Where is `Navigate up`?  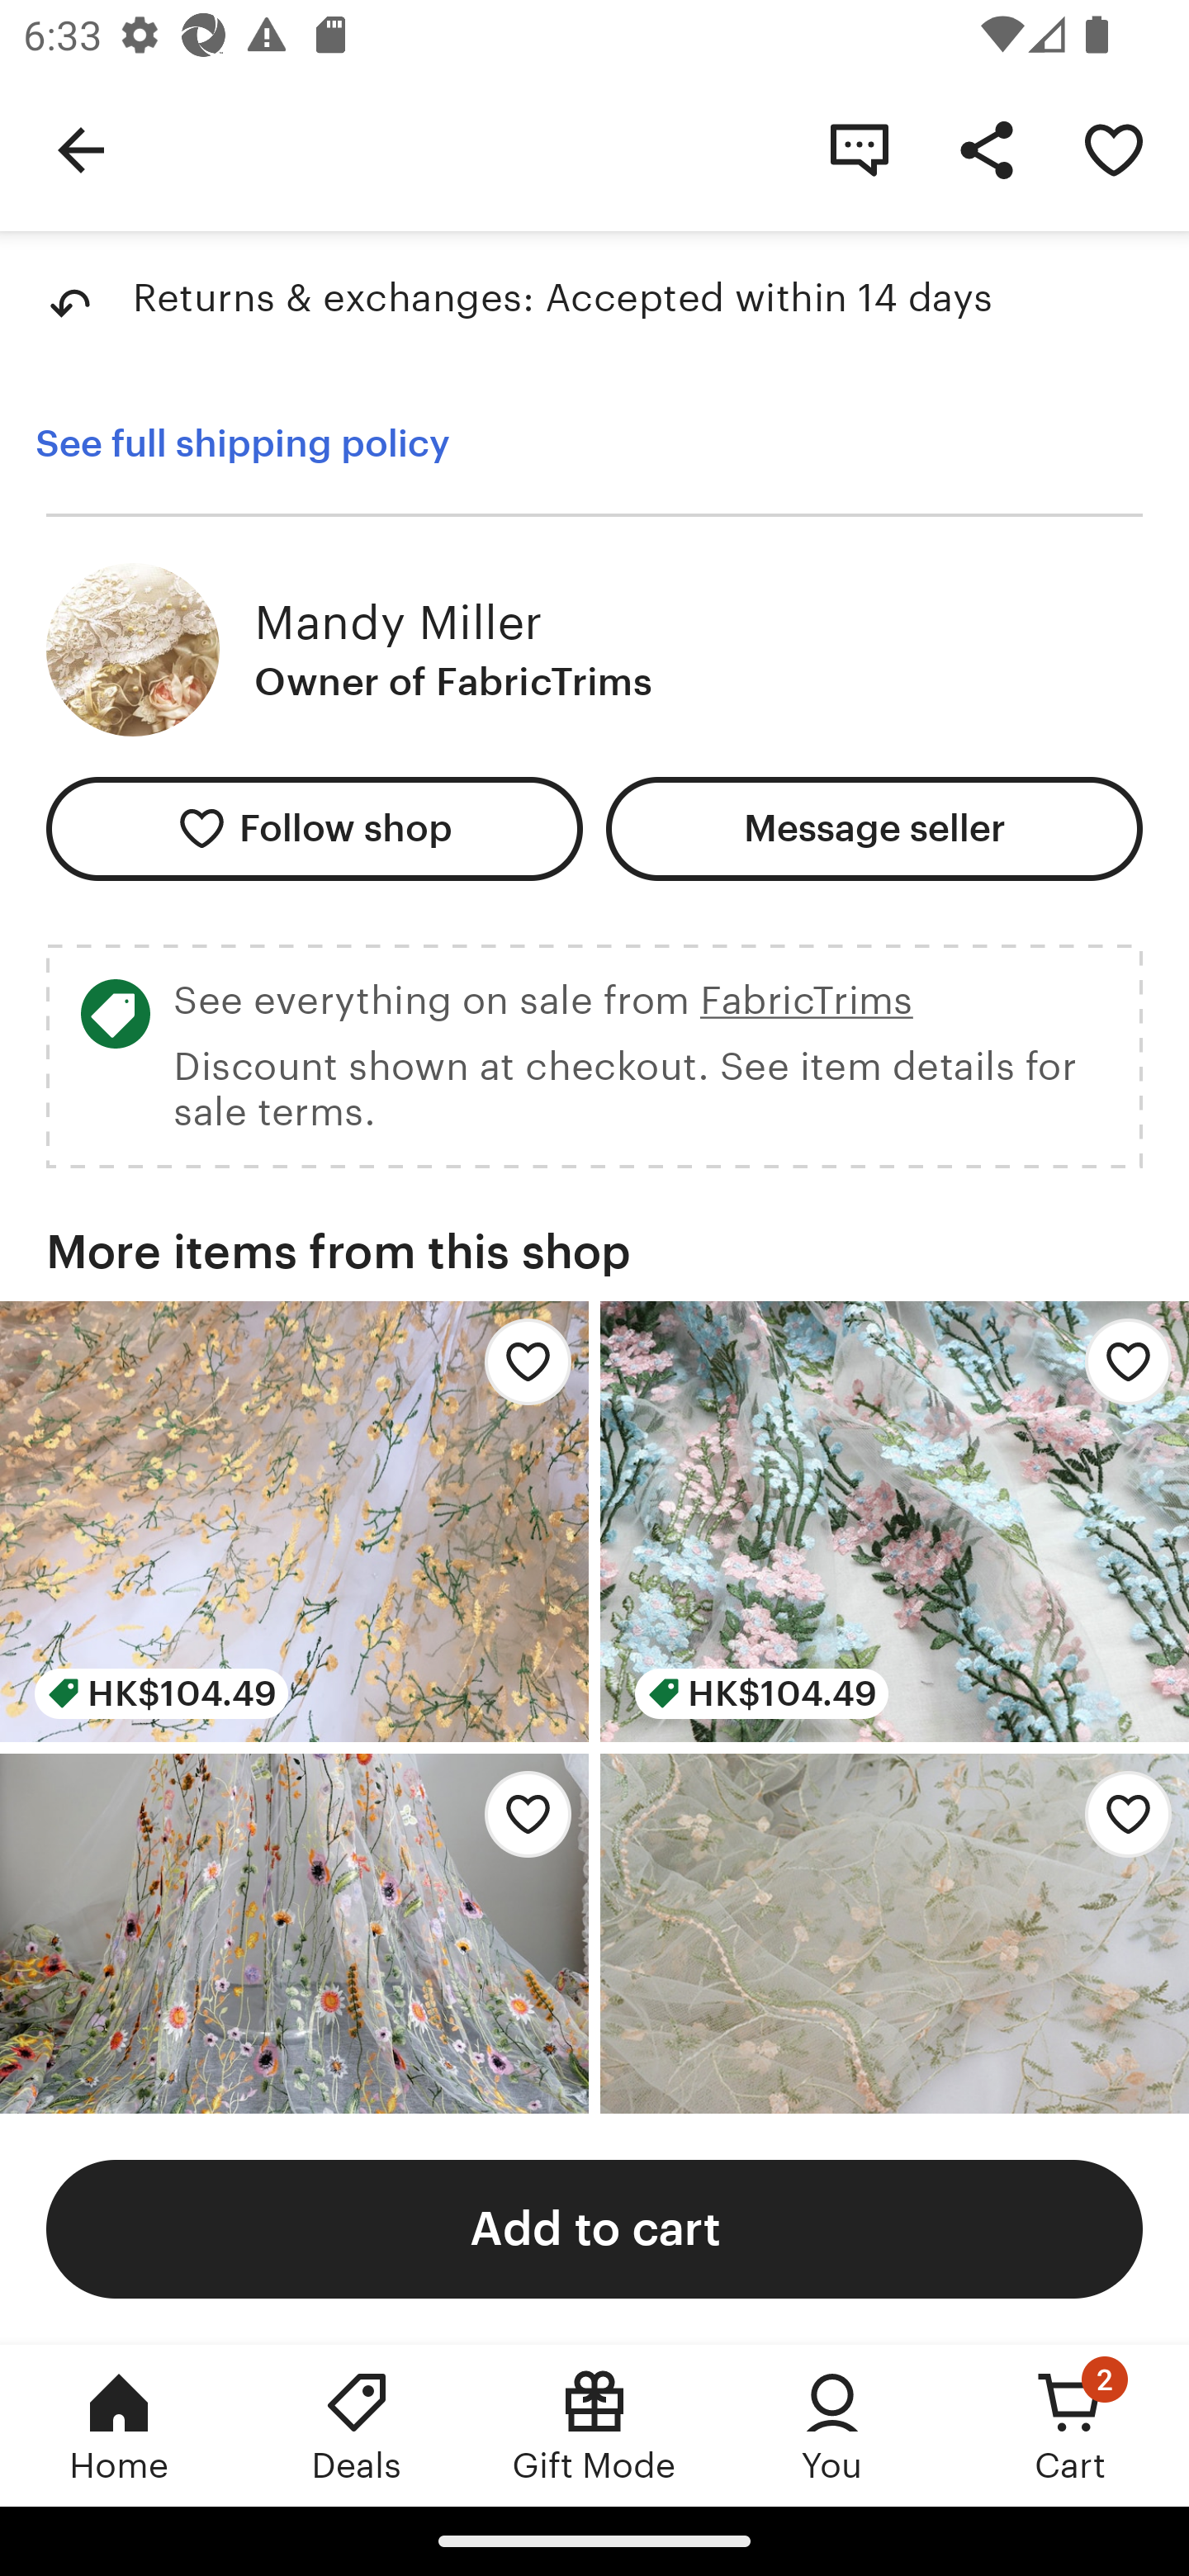 Navigate up is located at coordinates (81, 149).